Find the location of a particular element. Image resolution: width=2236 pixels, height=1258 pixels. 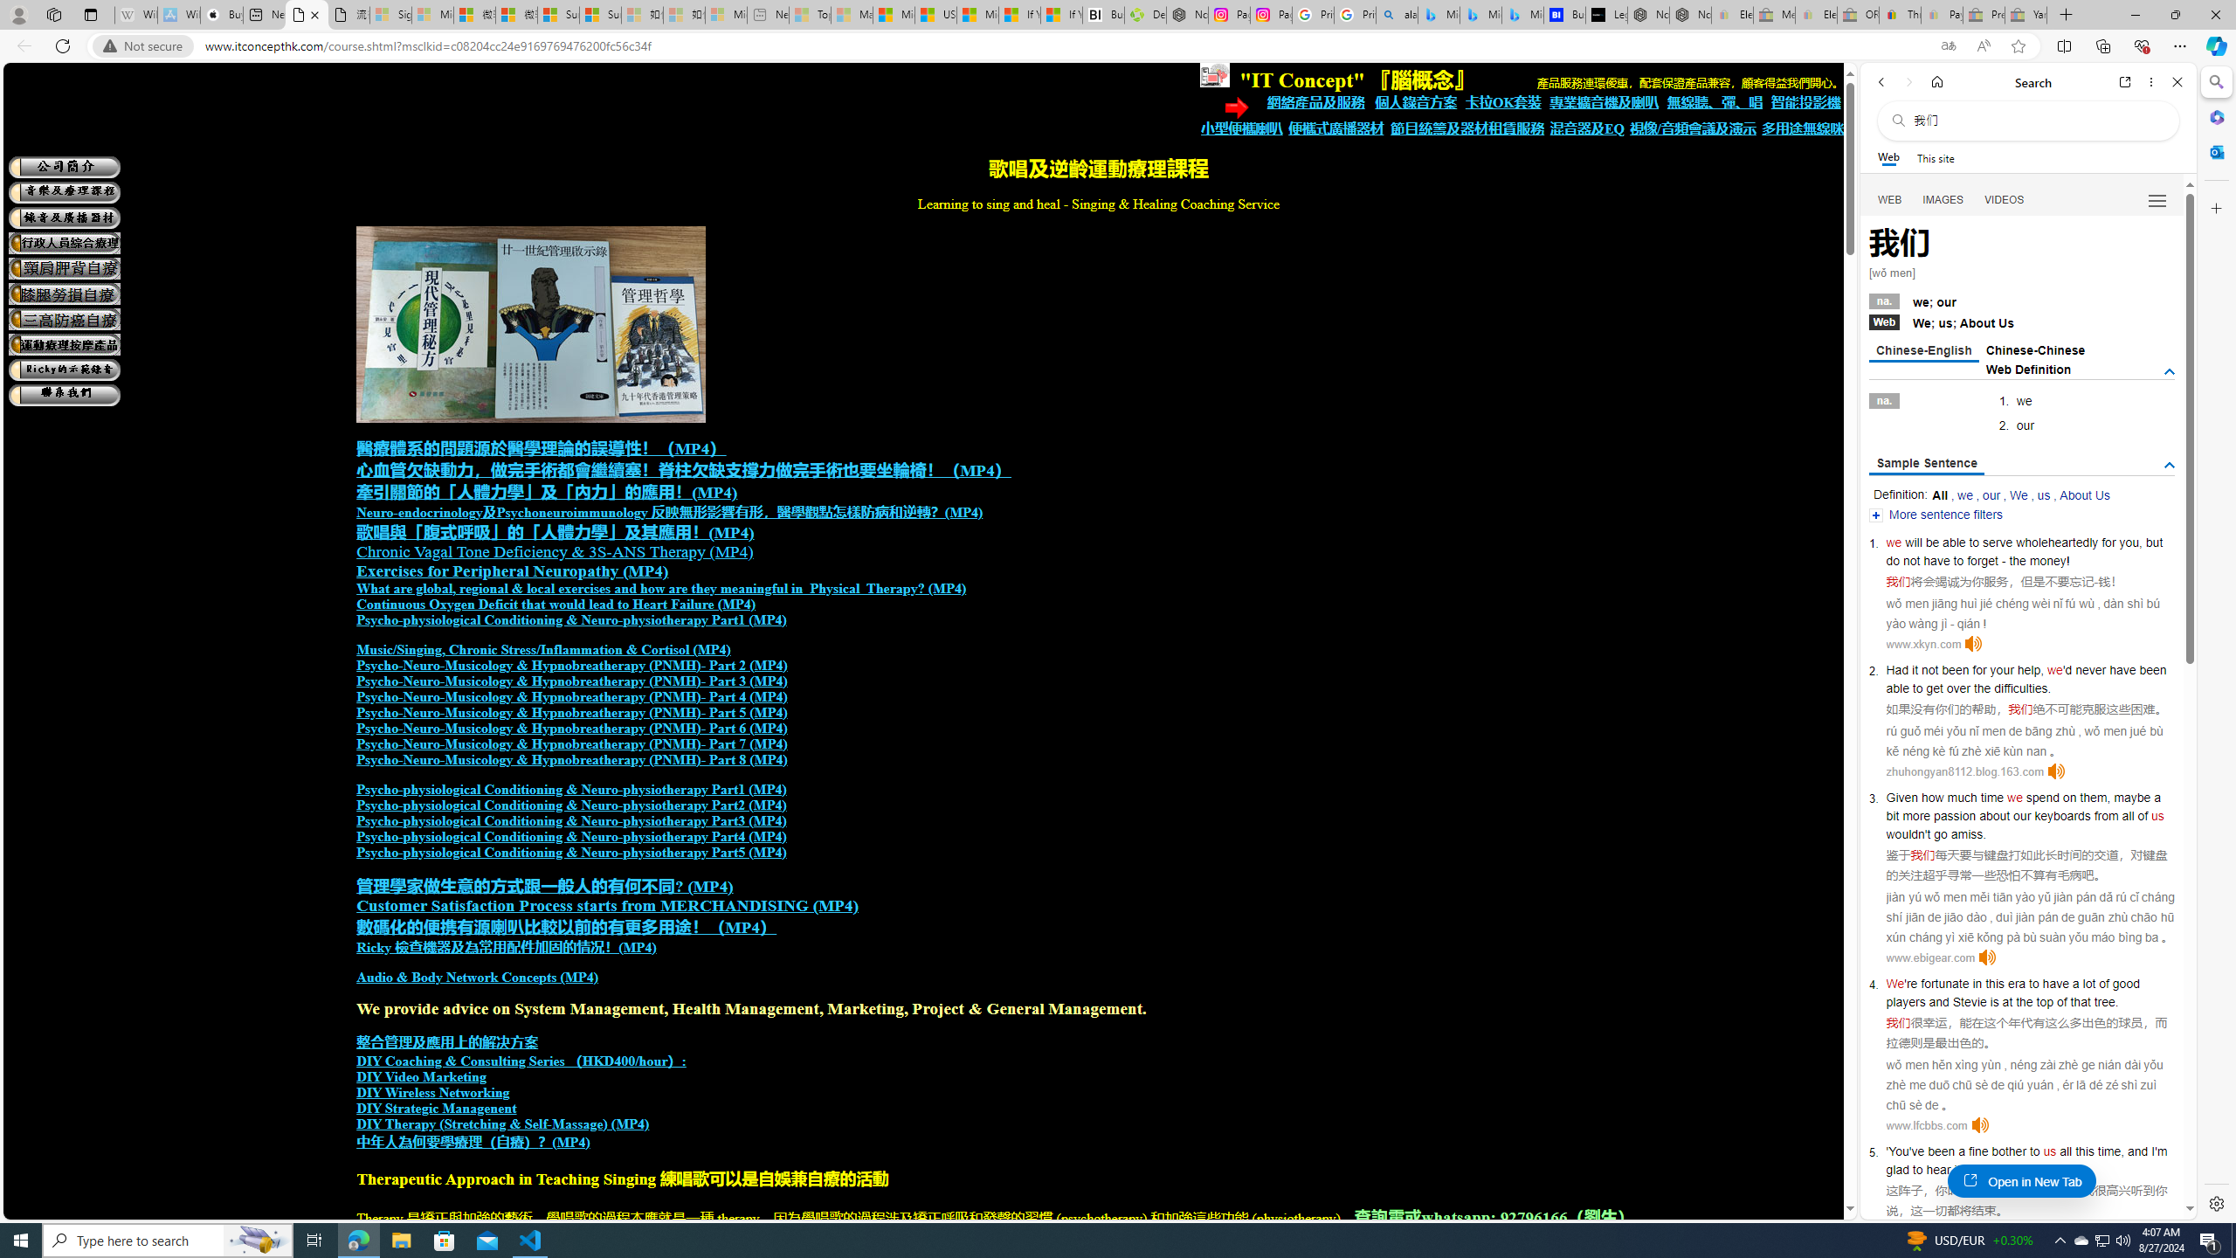

a is located at coordinates (1962, 1151).